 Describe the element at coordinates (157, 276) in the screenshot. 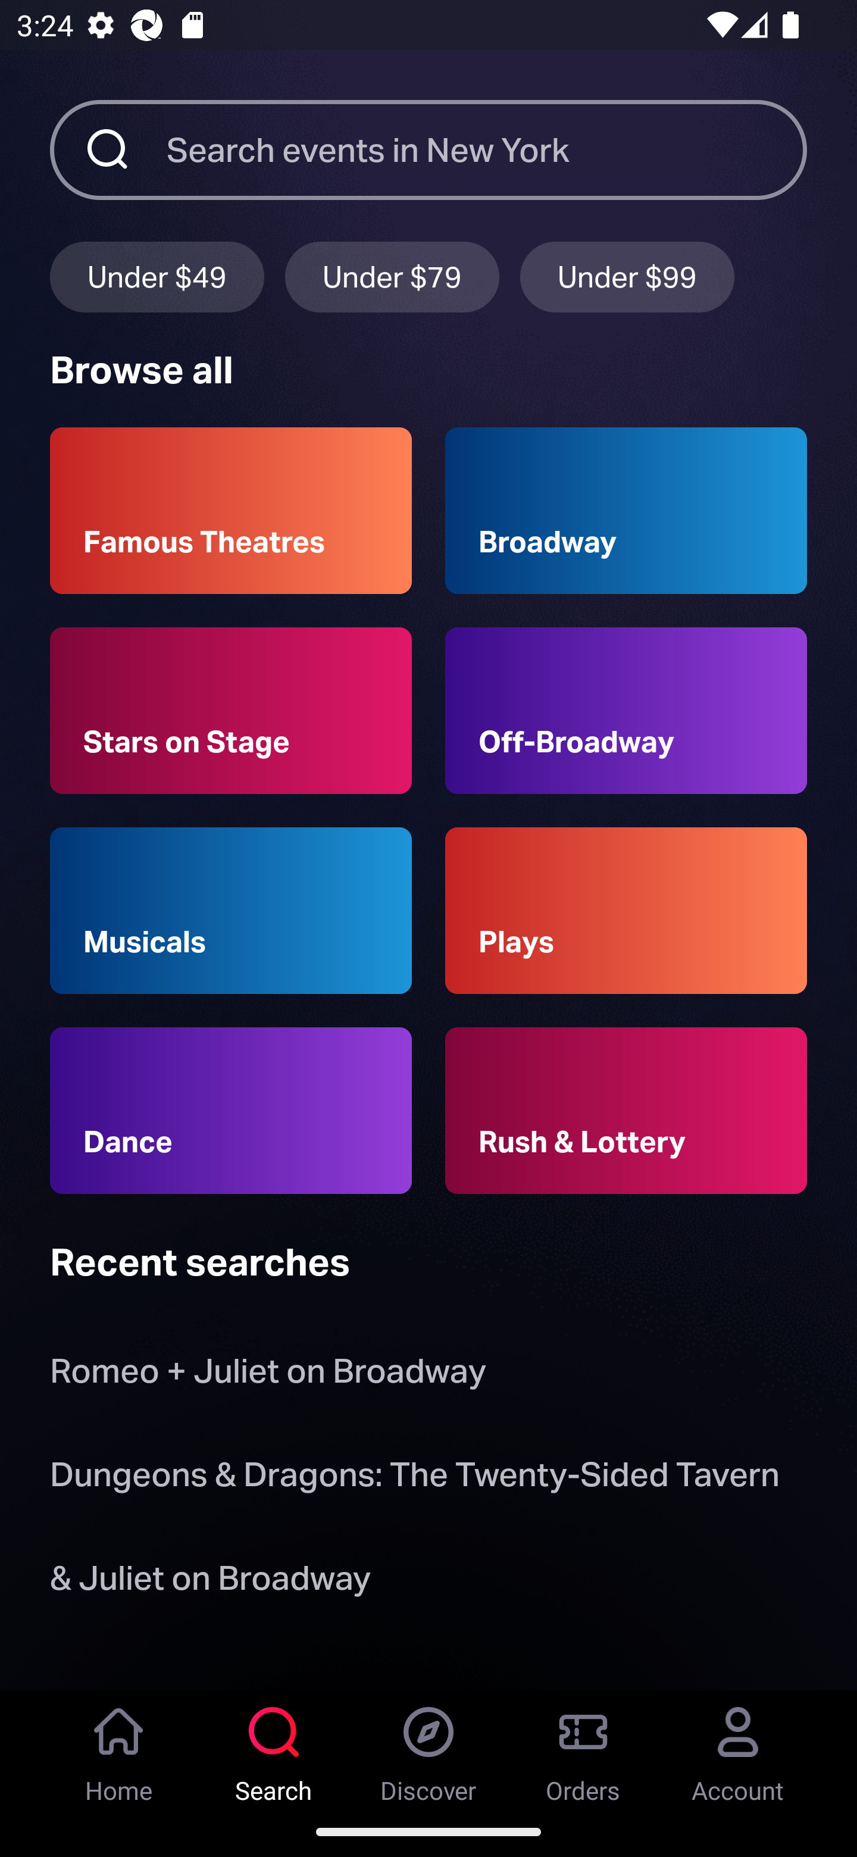

I see `Under $49` at that location.